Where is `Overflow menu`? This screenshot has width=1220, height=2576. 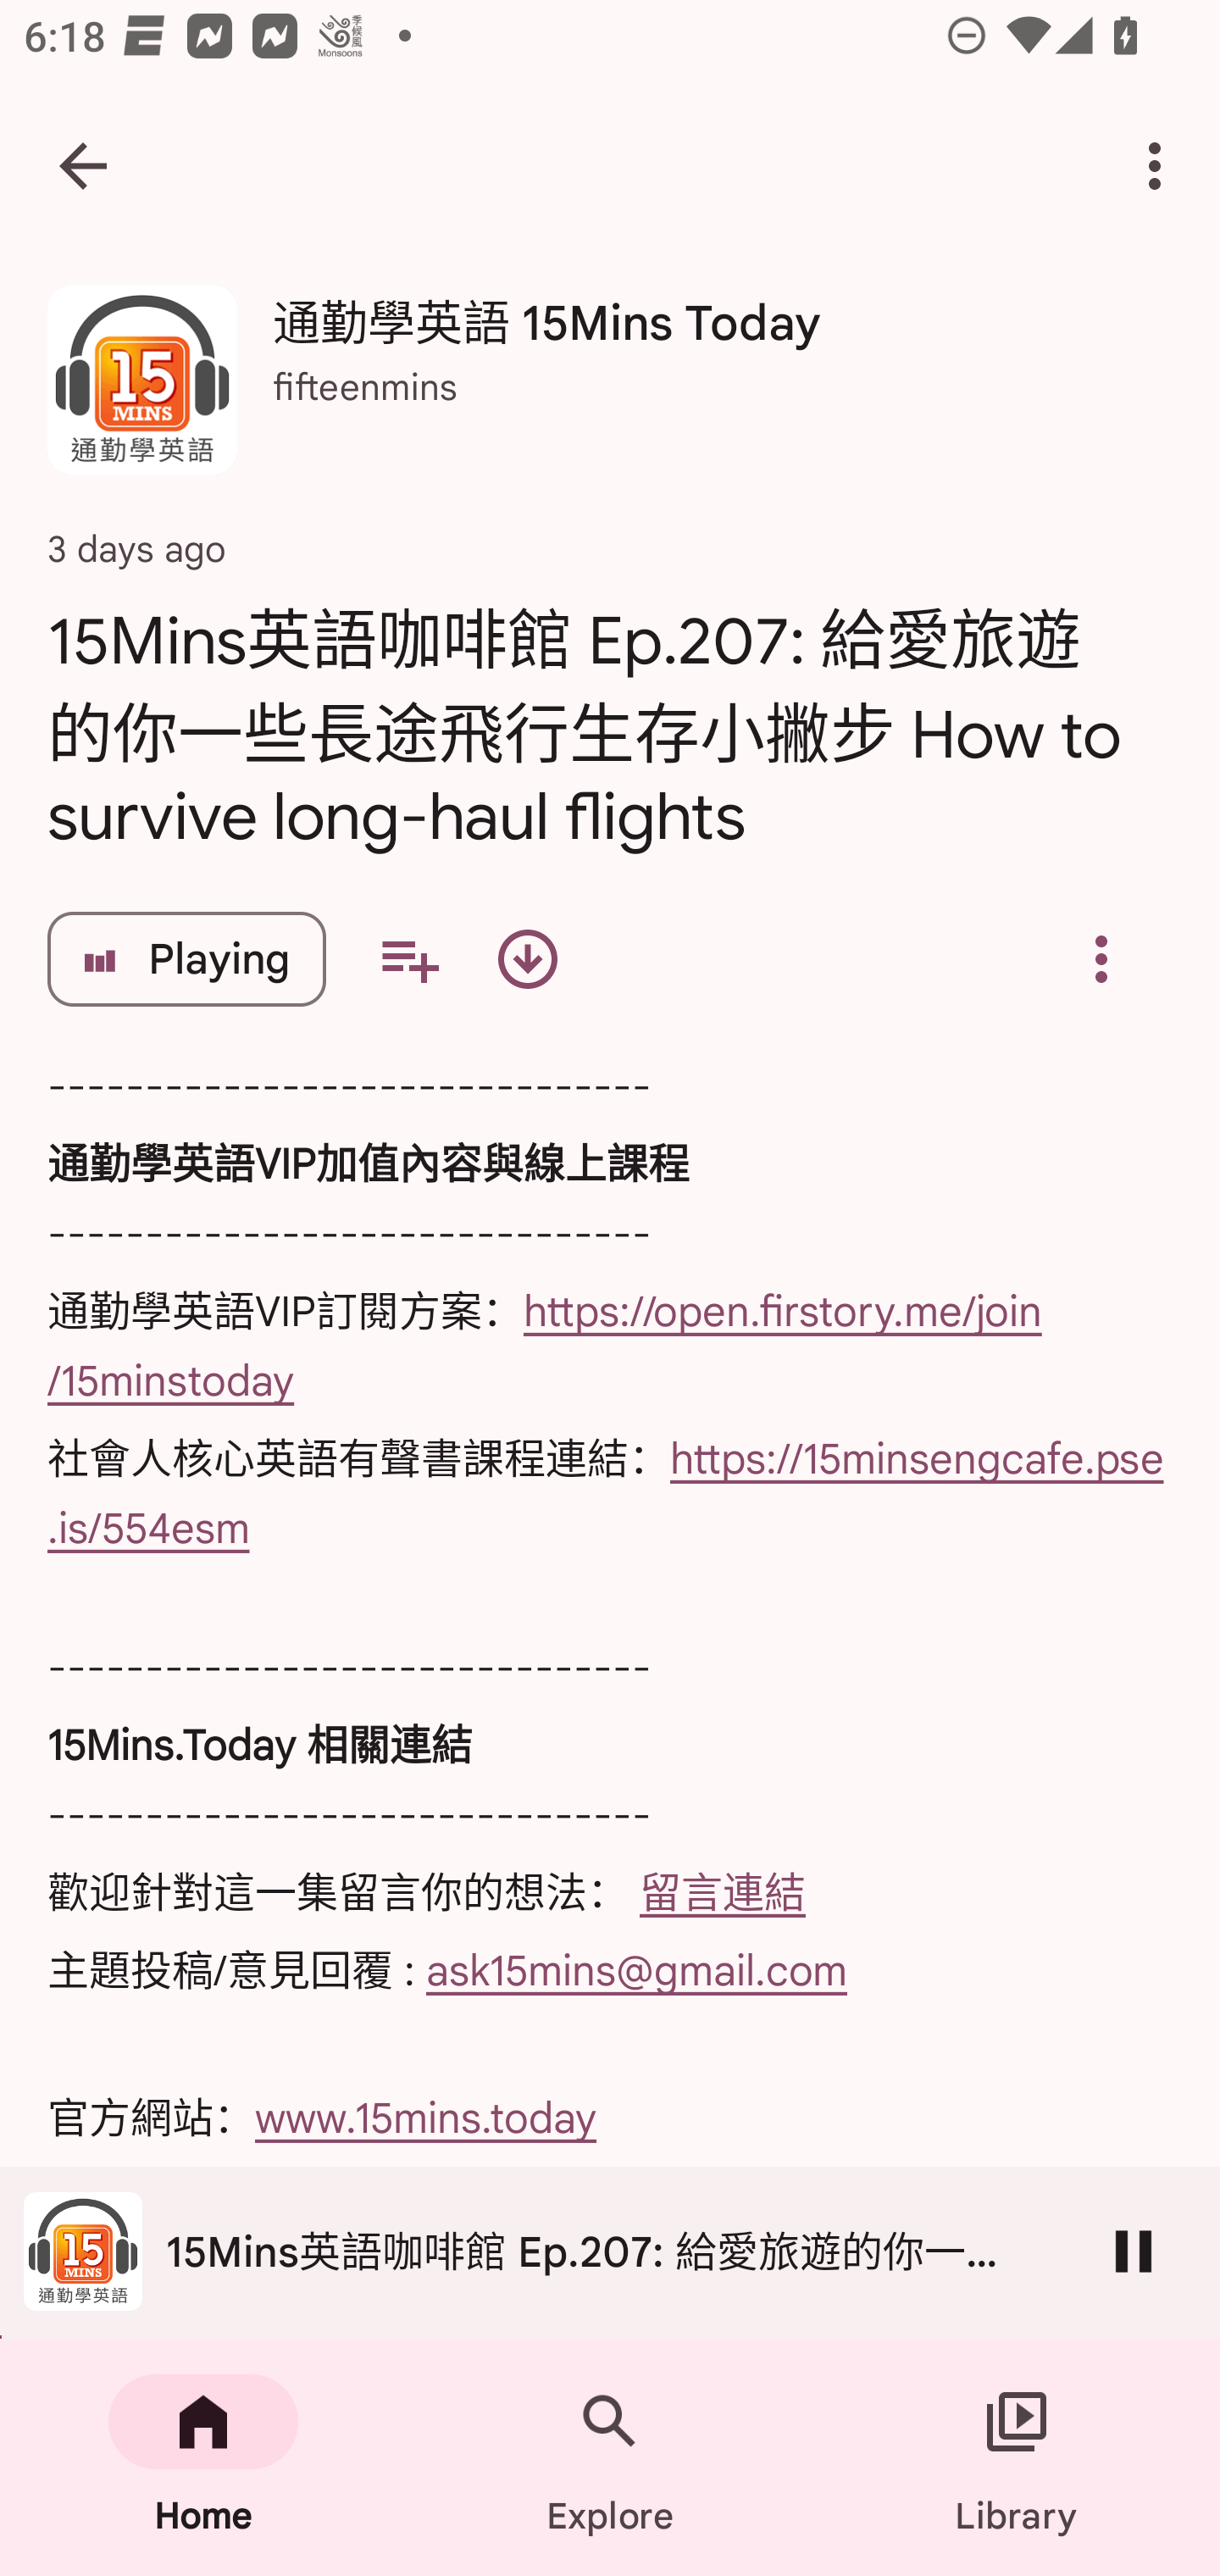 Overflow menu is located at coordinates (1101, 959).